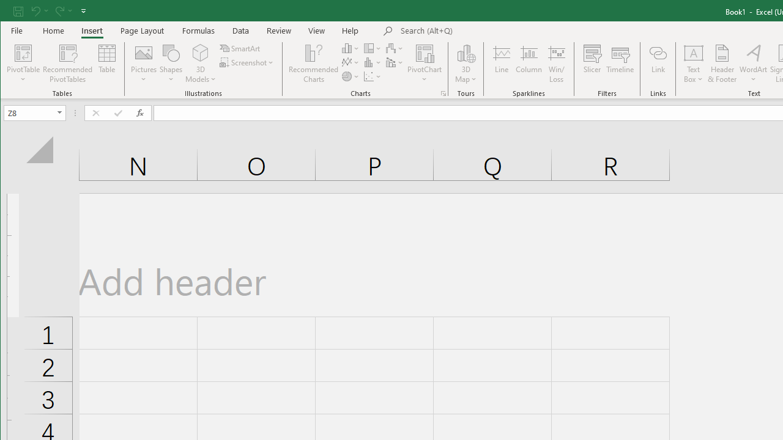 The image size is (783, 440). Describe the element at coordinates (395, 48) in the screenshot. I see `Insert Waterfall, Funnel, Stock, Surface, or Radar Chart` at that location.